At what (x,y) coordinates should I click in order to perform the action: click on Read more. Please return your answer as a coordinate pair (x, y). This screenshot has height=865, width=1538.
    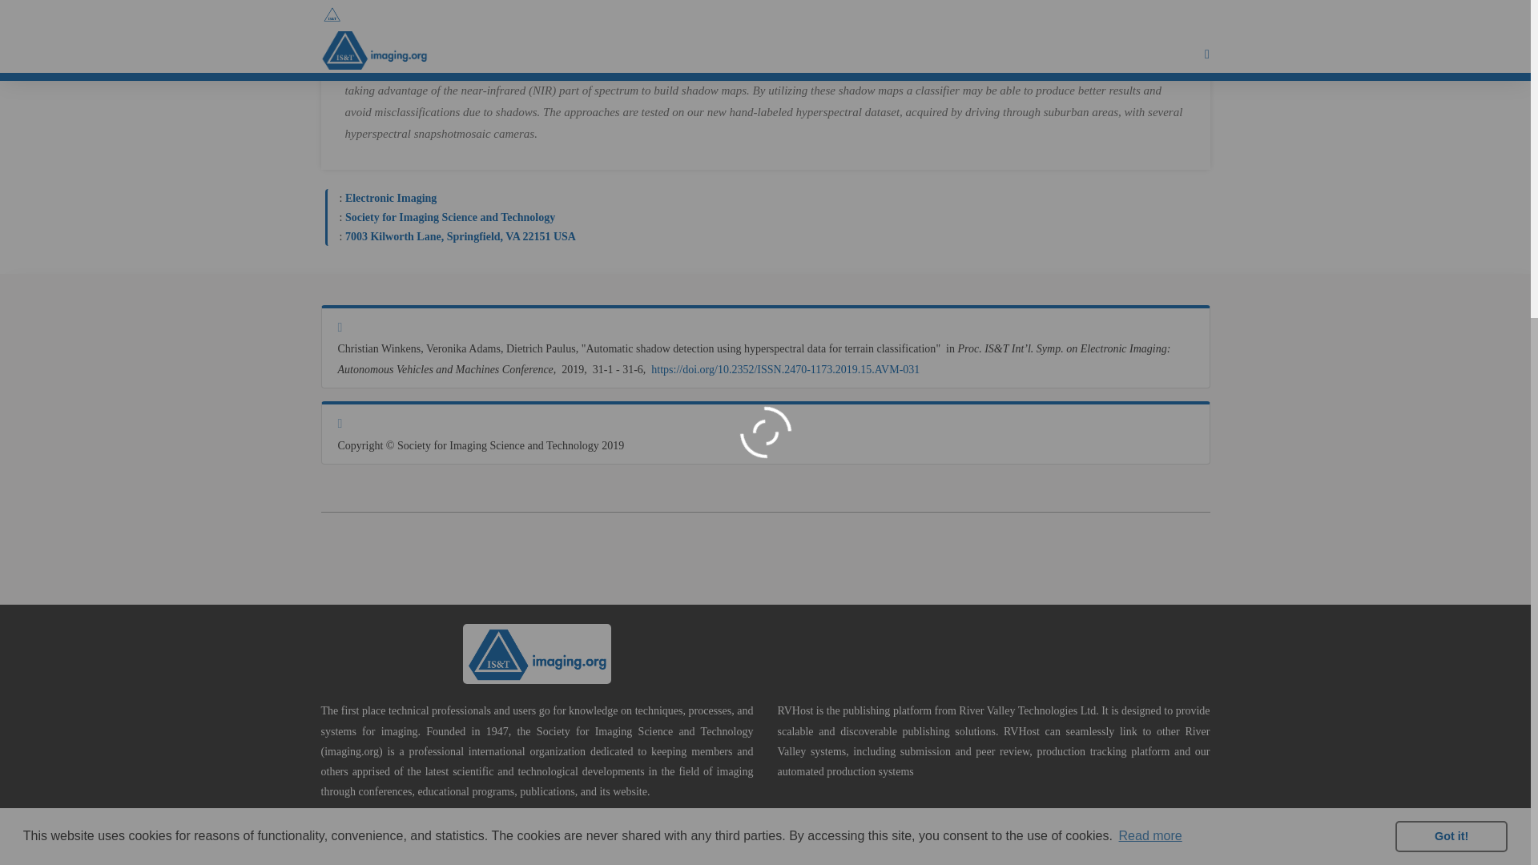
    Looking at the image, I should click on (1150, 332).